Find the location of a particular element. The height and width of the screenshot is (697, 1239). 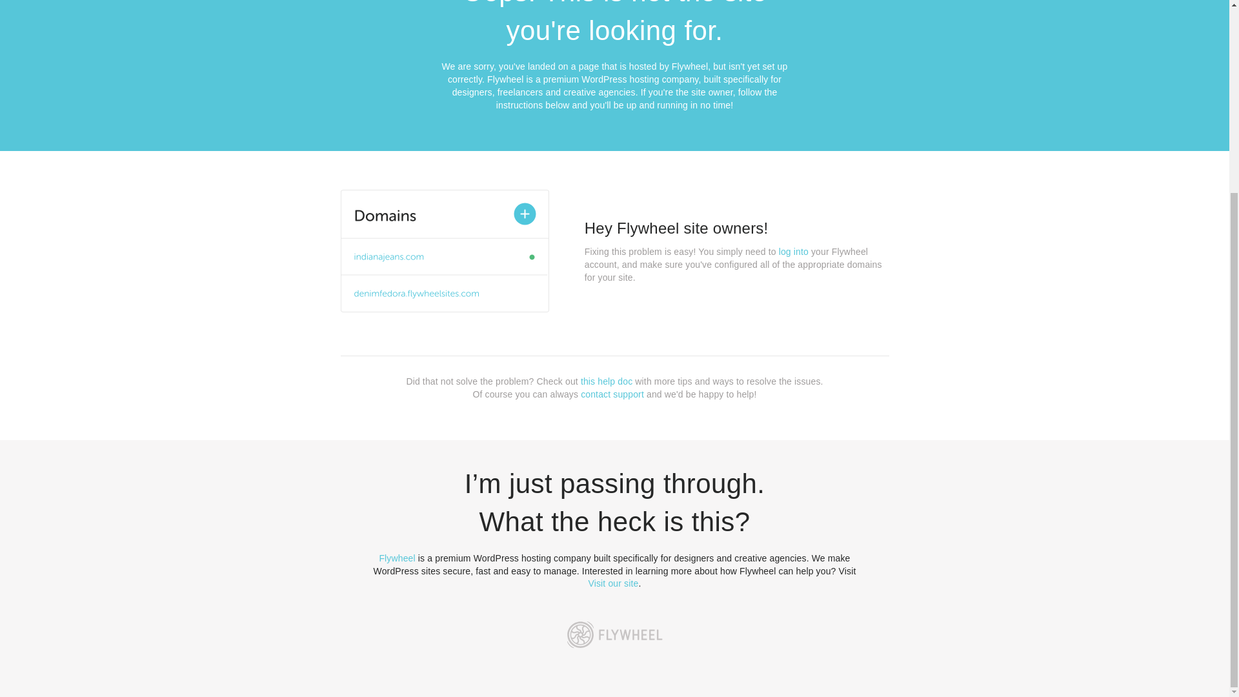

Visit our site is located at coordinates (614, 583).